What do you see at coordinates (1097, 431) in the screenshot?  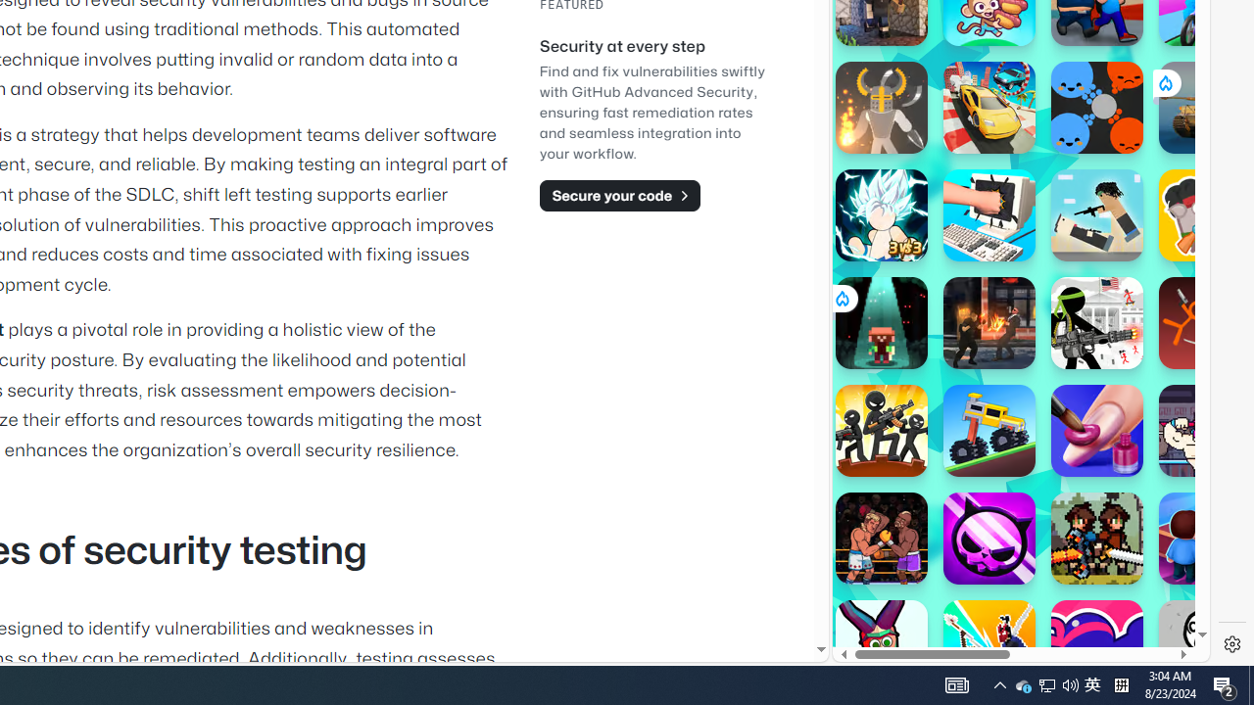 I see `Nails DIY: Manicure Master Nails DIY: Manicure Master` at bounding box center [1097, 431].